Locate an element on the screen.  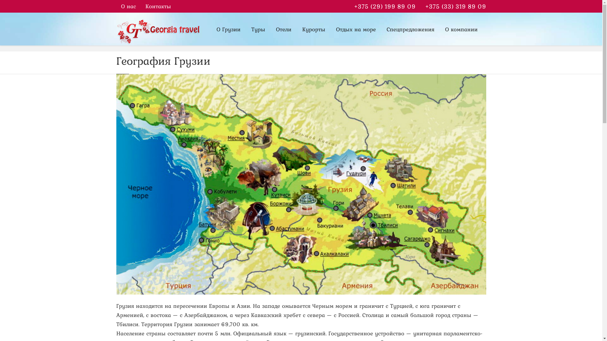
+375 (33) 319 89 09 is located at coordinates (456, 6).